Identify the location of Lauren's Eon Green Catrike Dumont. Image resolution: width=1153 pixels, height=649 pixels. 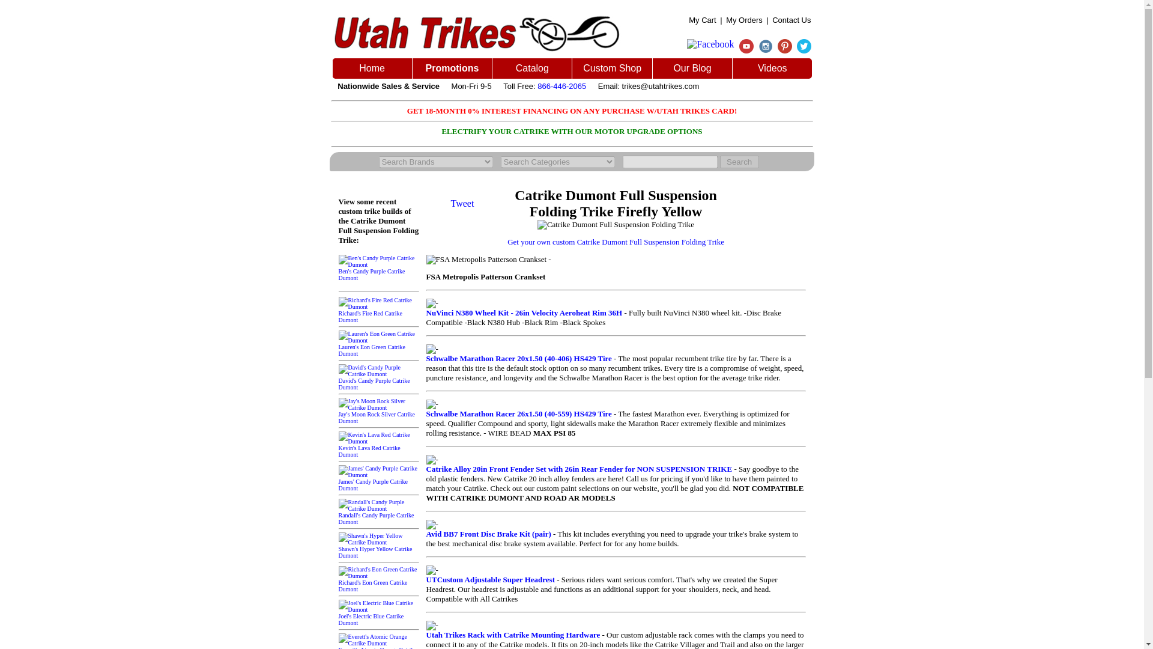
(379, 347).